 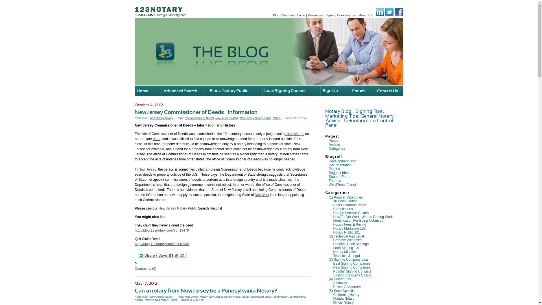 What do you see at coordinates (335, 181) in the screenshot?
I see `Themes` at bounding box center [335, 181].